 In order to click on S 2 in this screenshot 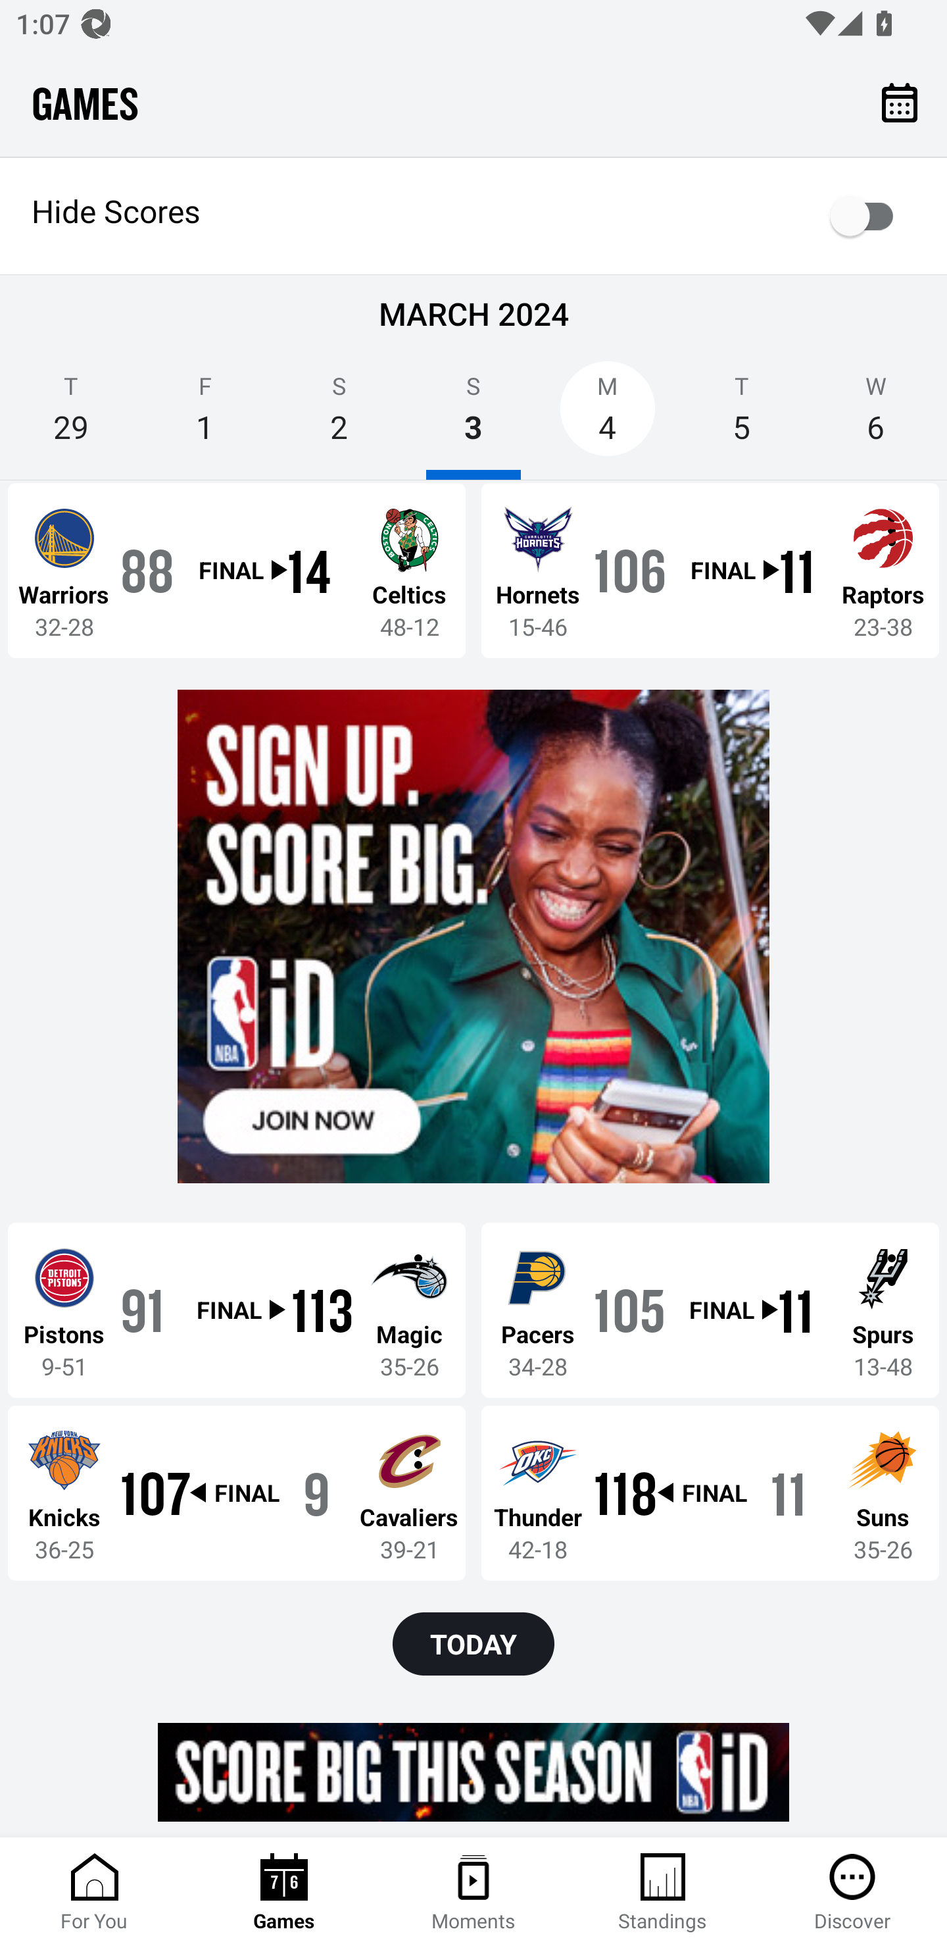, I will do `click(339, 416)`.